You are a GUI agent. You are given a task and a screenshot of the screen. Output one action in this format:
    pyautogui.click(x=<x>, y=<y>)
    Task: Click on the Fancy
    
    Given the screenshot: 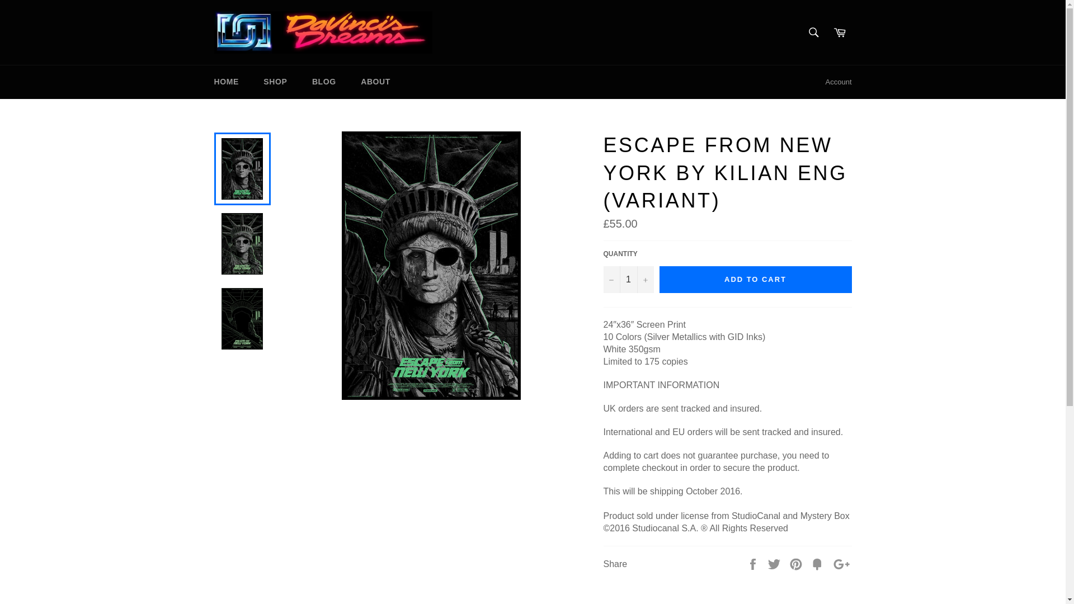 What is the action you would take?
    pyautogui.click(x=818, y=564)
    